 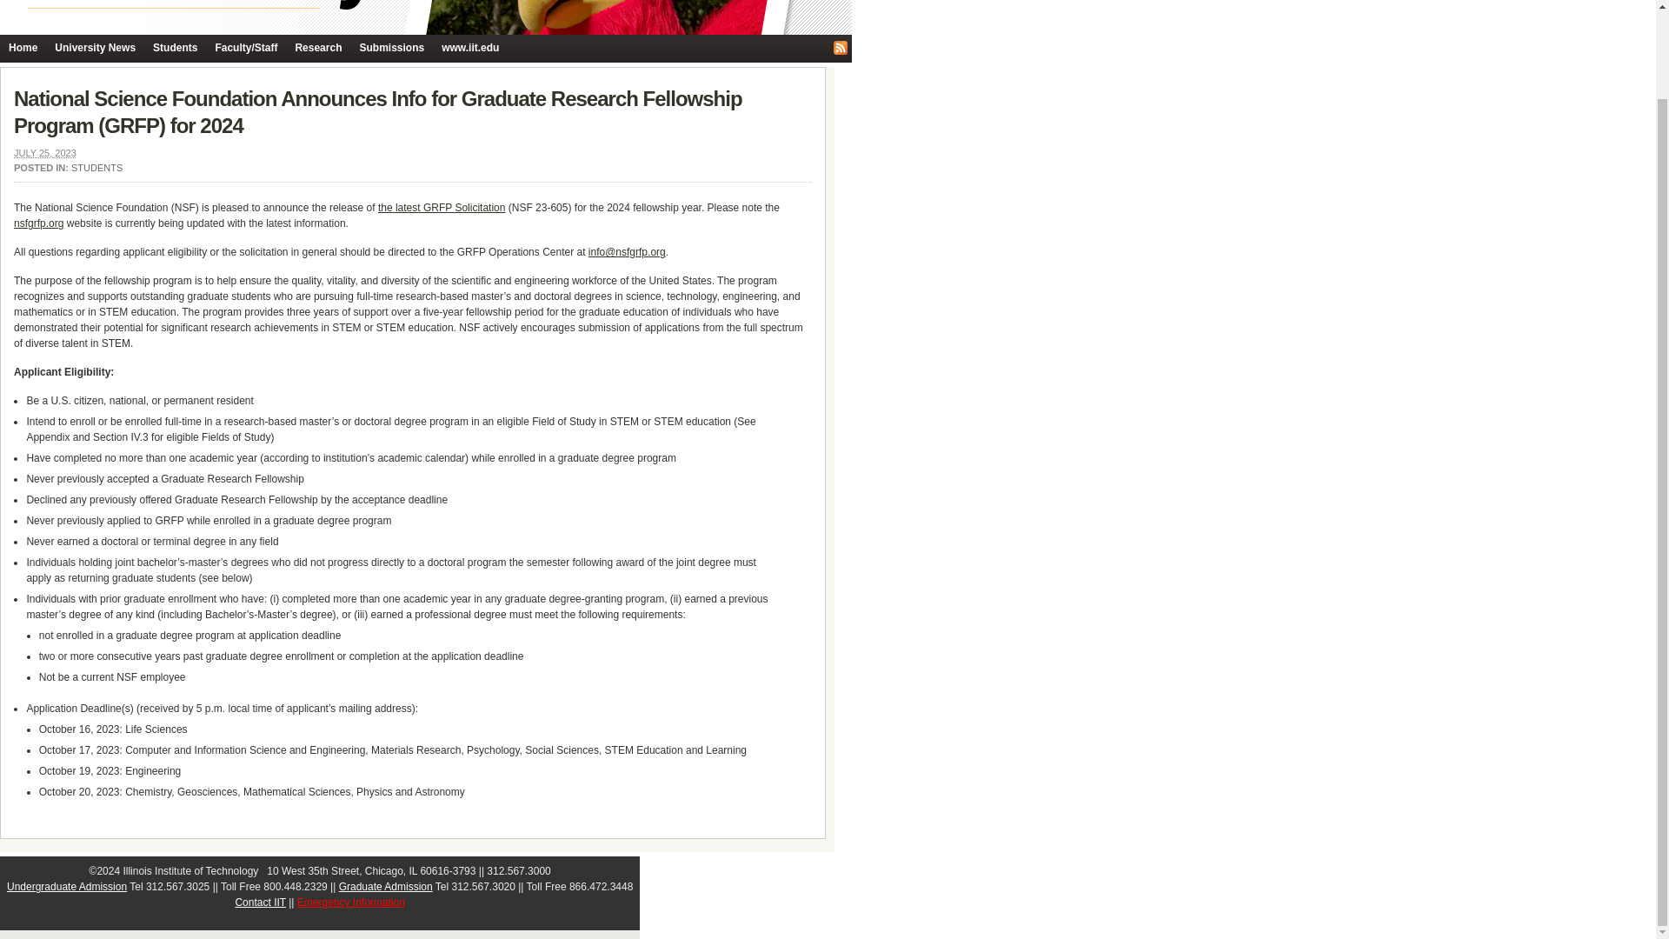 What do you see at coordinates (96, 167) in the screenshot?
I see `STUDENTS` at bounding box center [96, 167].